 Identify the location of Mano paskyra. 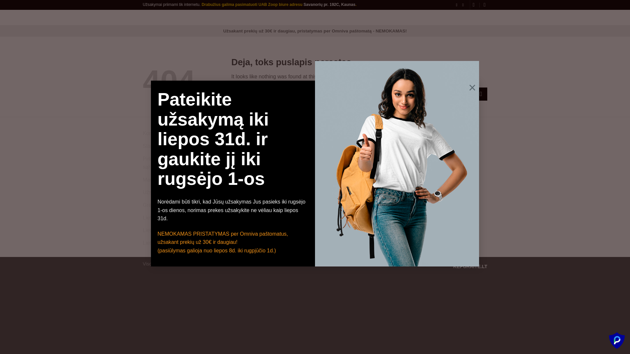
(159, 180).